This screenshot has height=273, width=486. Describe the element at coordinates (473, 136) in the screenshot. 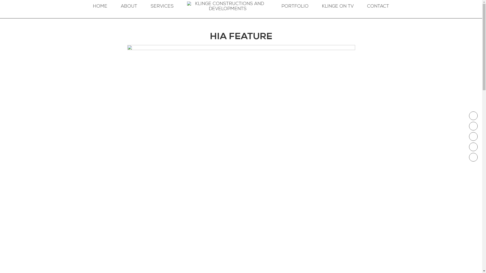

I see `Twitter` at that location.